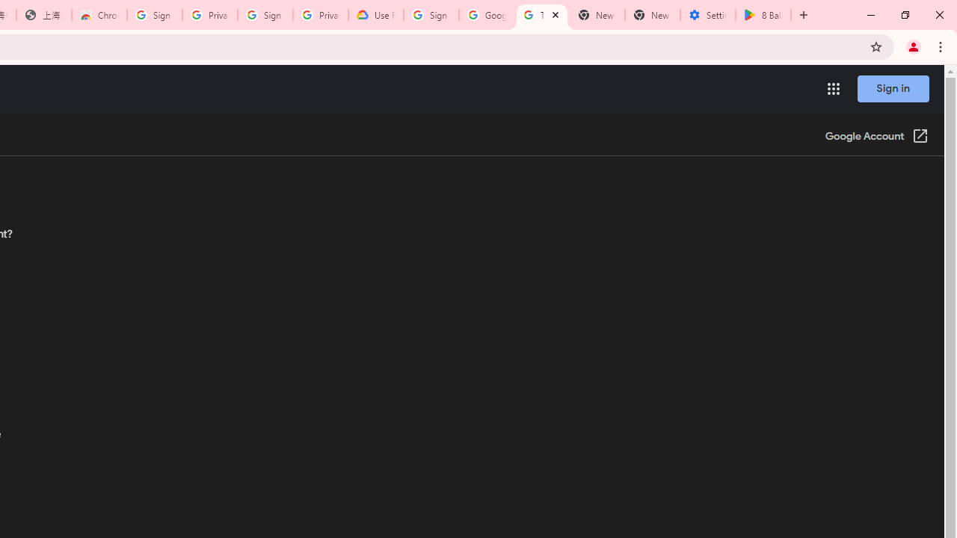 This screenshot has width=957, height=538. I want to click on Sign in - Google Accounts, so click(431, 15).